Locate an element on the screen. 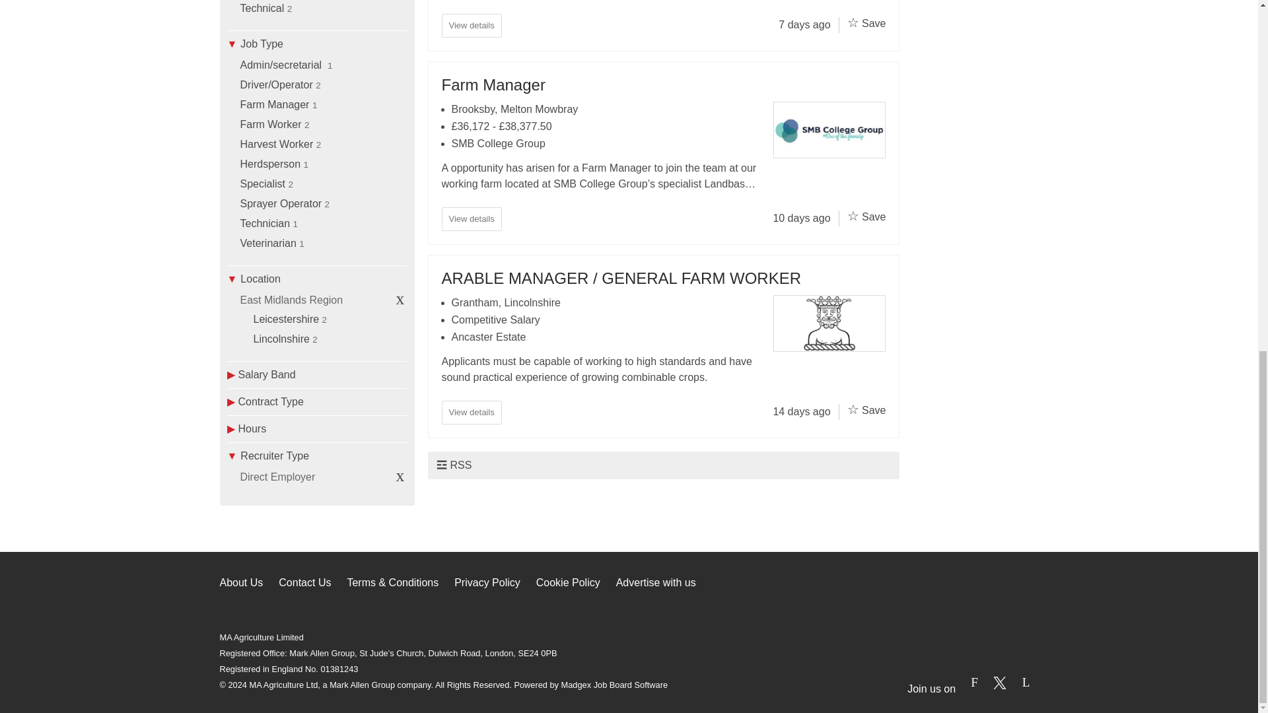  Remove selection is located at coordinates (400, 475).